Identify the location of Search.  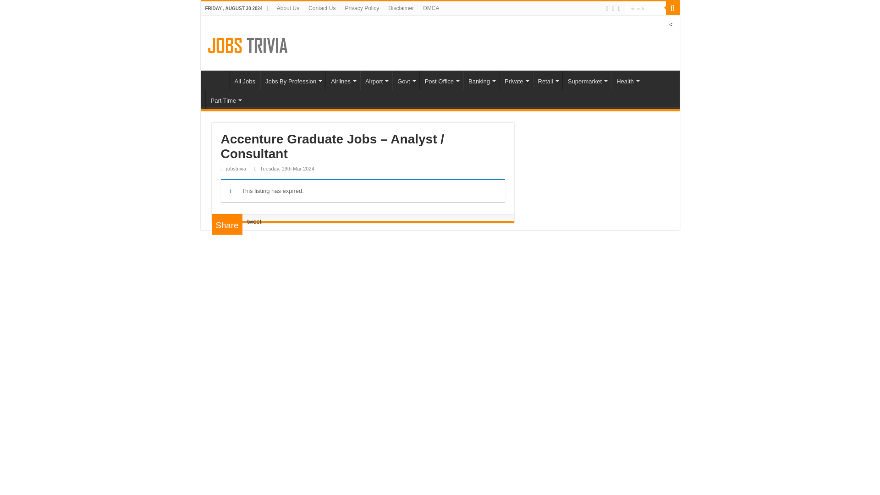
(672, 8).